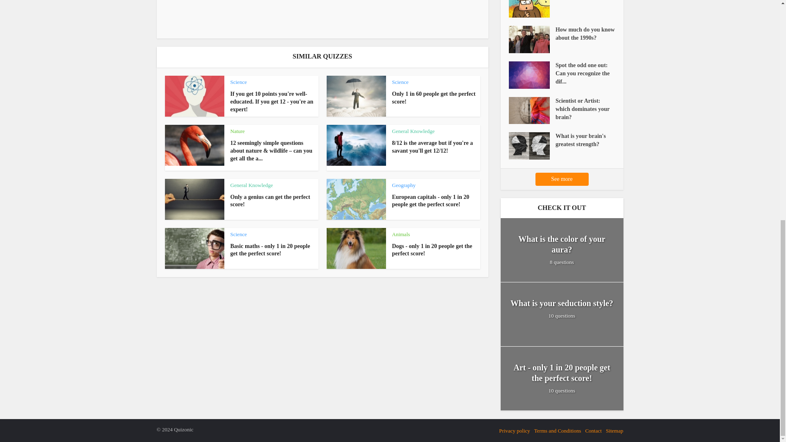  I want to click on Science, so click(400, 82).